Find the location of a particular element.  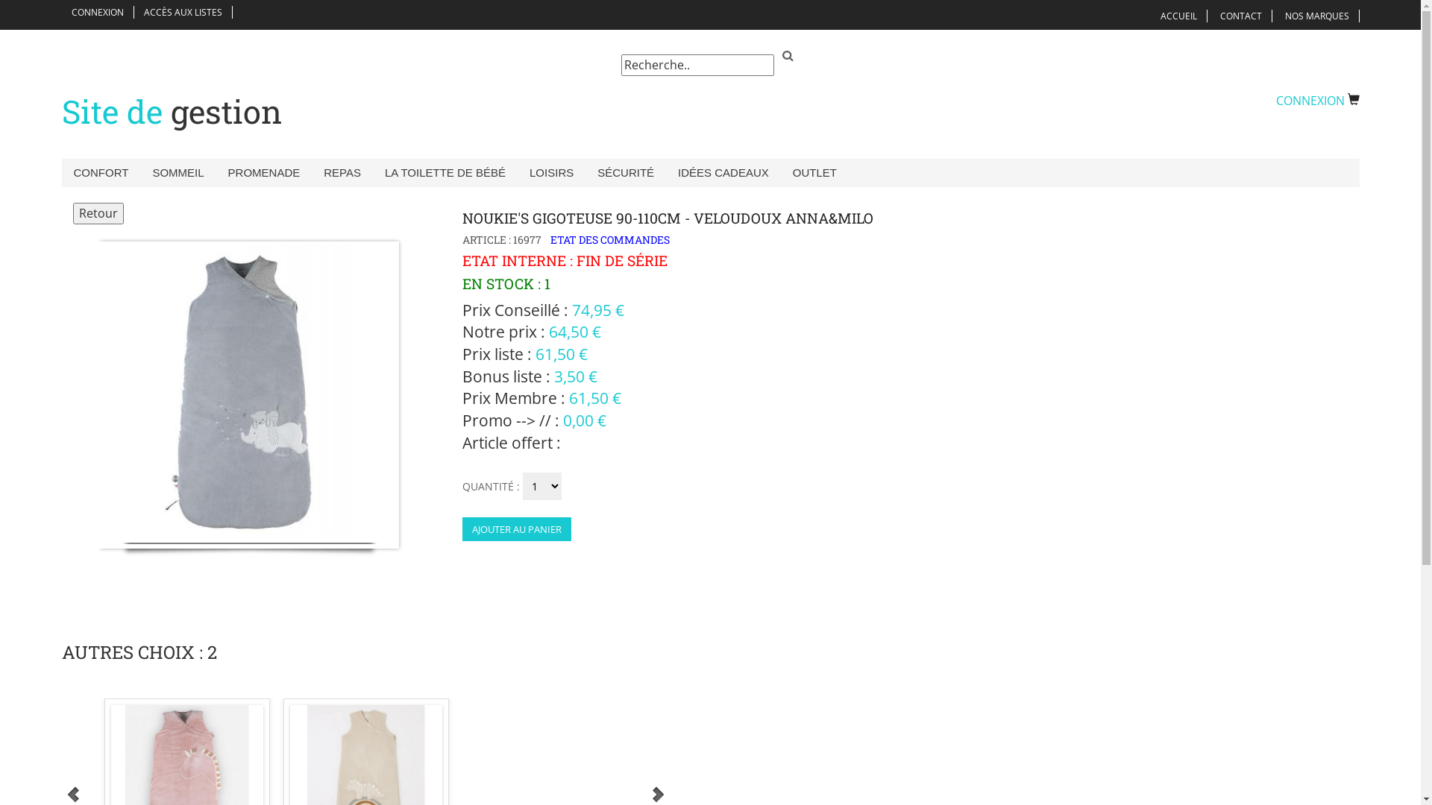

CONNEXION is located at coordinates (1317, 100).